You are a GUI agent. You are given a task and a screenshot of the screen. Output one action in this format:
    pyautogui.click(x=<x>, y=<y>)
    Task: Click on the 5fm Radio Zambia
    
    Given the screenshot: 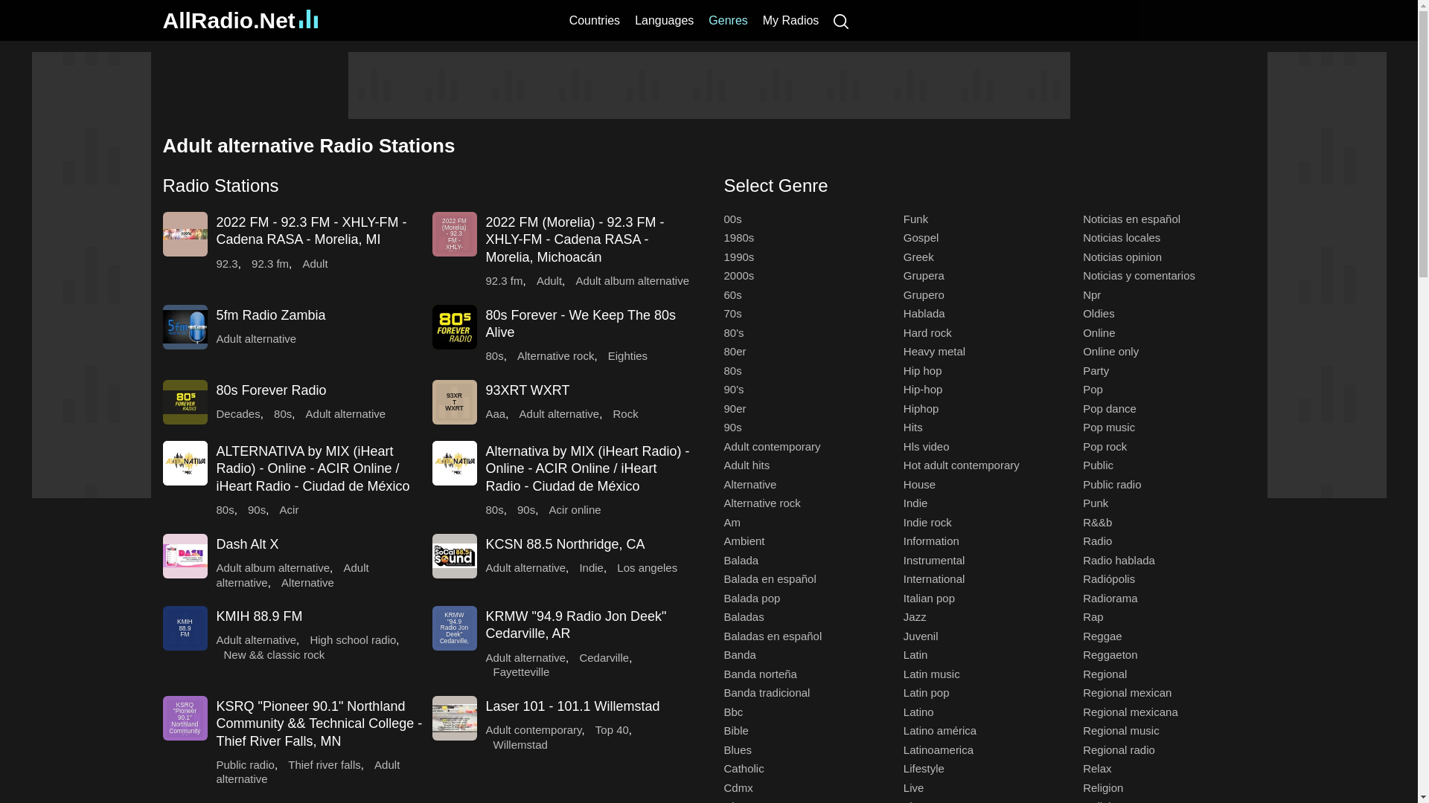 What is the action you would take?
    pyautogui.click(x=270, y=315)
    